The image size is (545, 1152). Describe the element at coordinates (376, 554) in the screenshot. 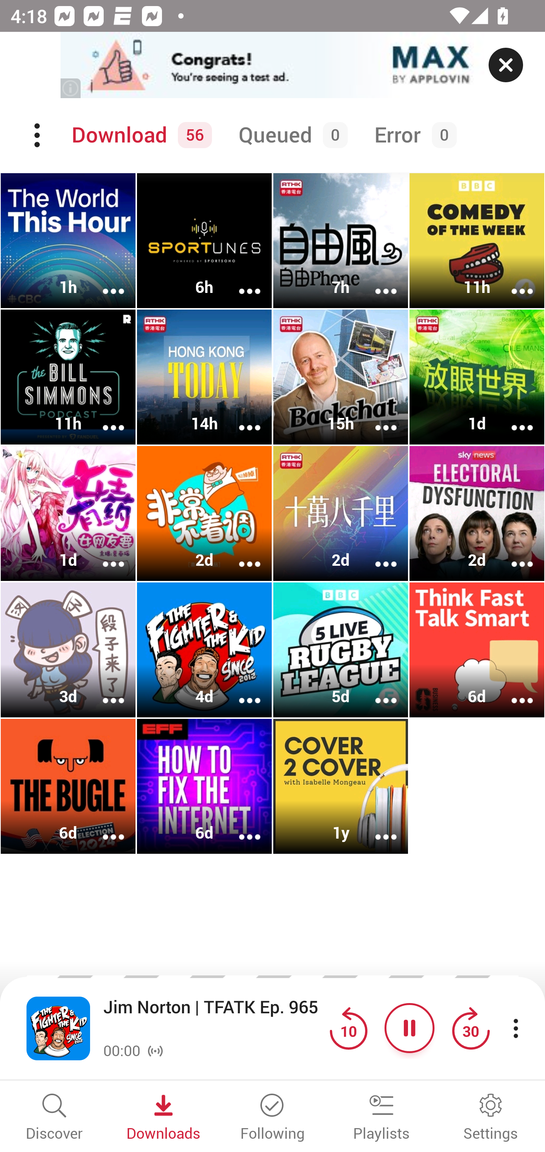

I see `More options` at that location.